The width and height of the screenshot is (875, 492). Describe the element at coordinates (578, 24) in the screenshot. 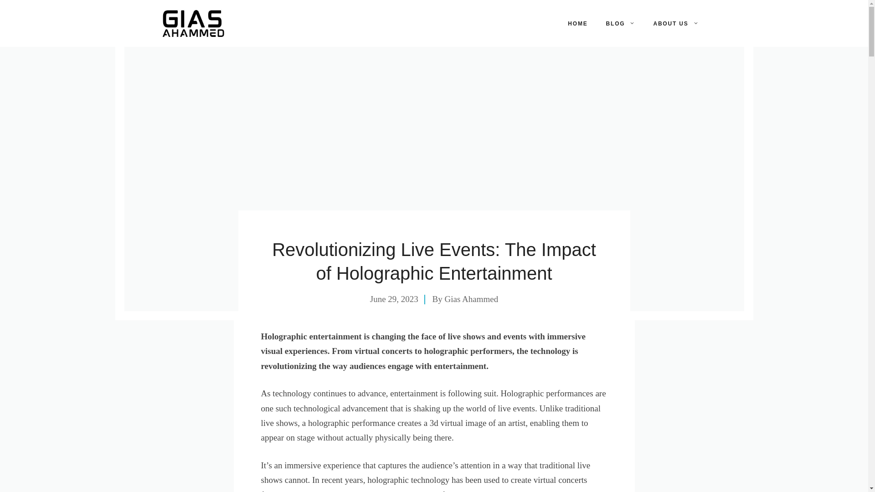

I see `HOME` at that location.